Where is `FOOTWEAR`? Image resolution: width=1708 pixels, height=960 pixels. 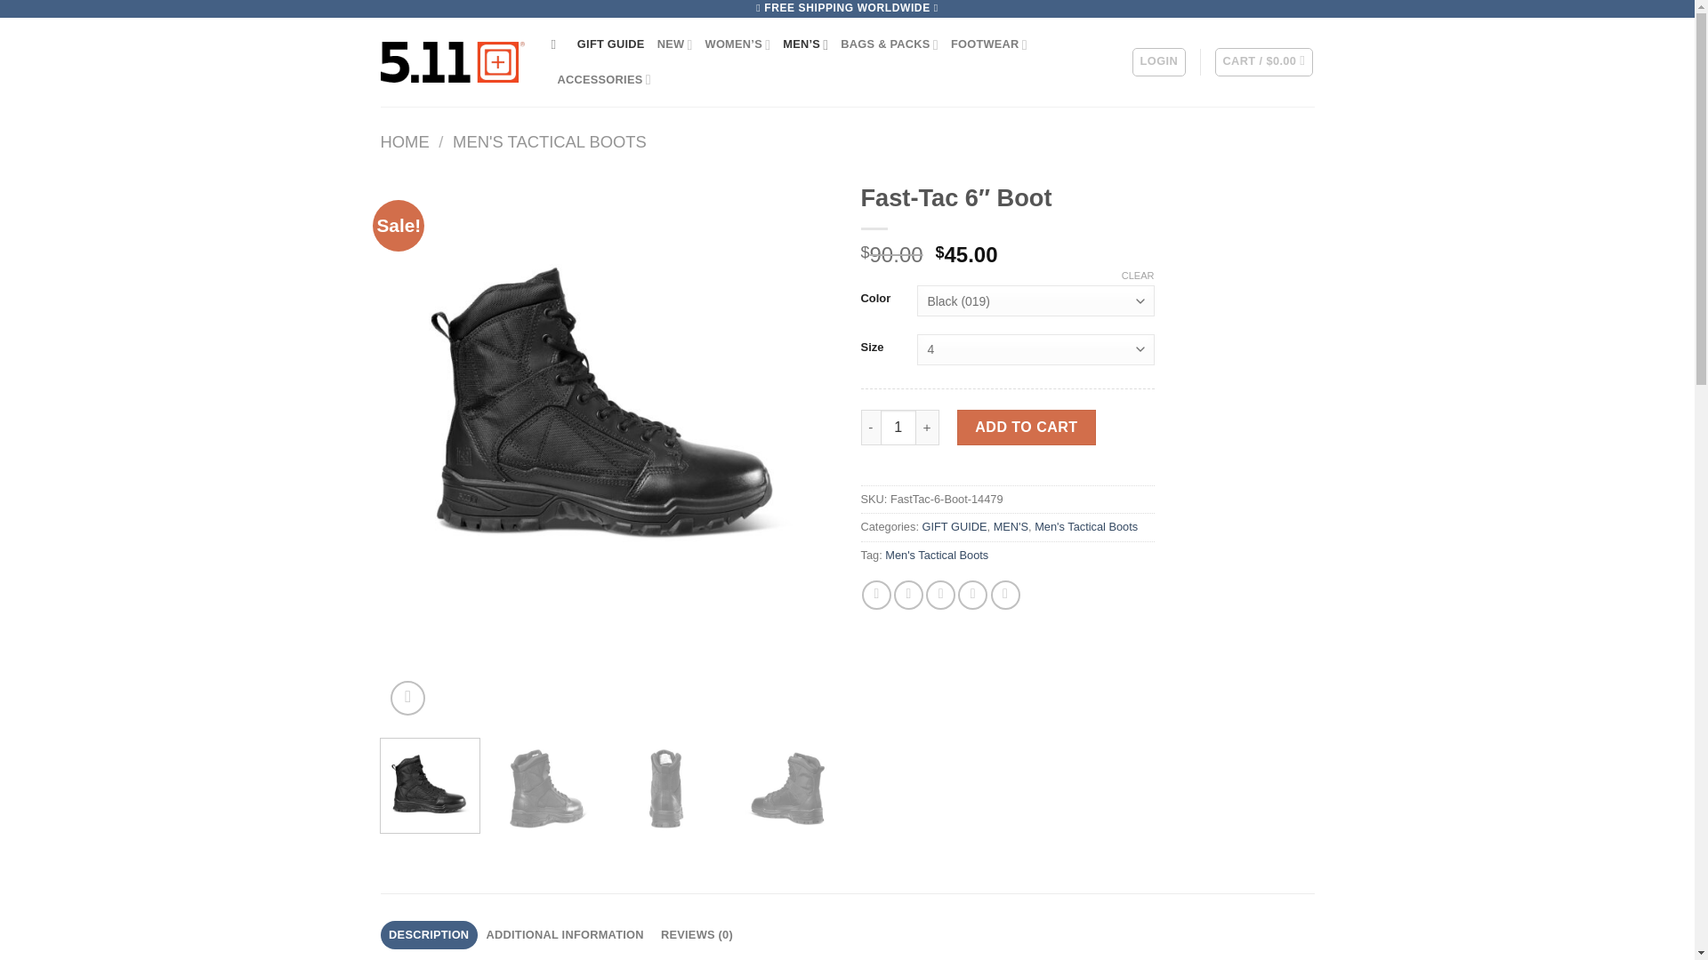
FOOTWEAR is located at coordinates (989, 44).